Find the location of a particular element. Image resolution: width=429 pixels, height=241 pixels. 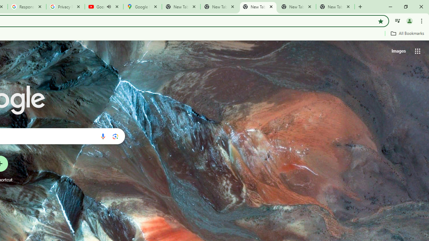

Search by voice is located at coordinates (103, 136).